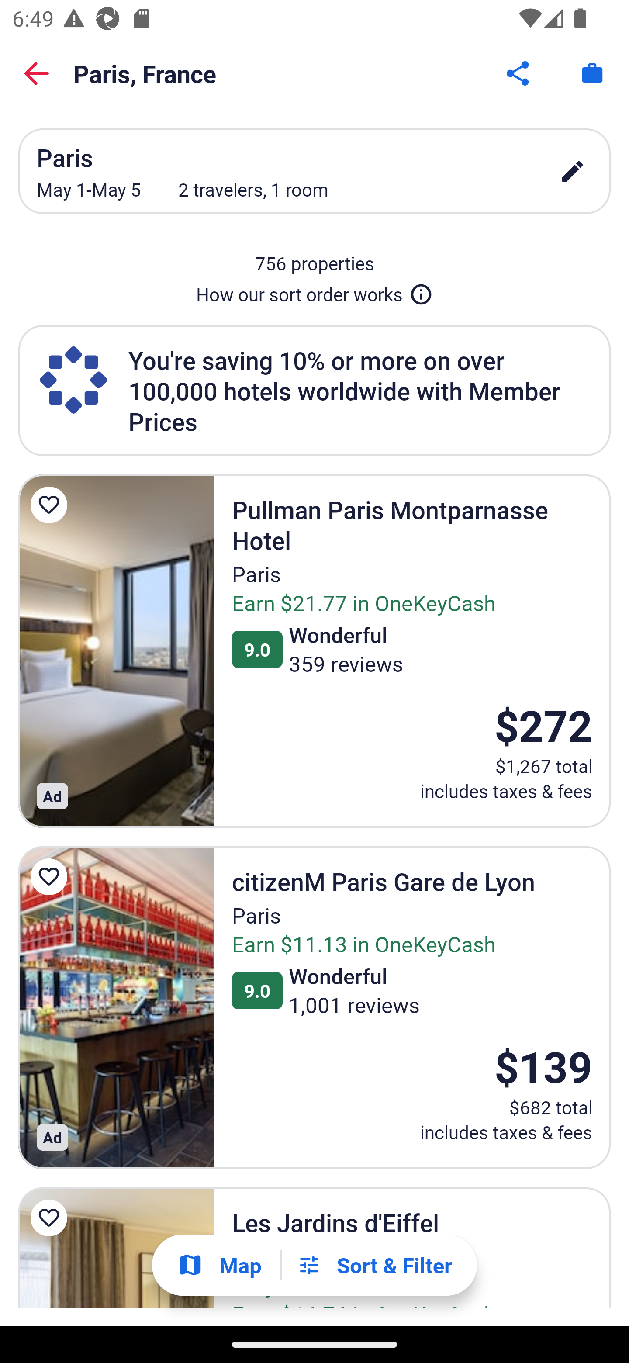 The width and height of the screenshot is (629, 1363). Describe the element at coordinates (314, 171) in the screenshot. I see `Paris May 1-May 5 2 travelers, 1 room edit` at that location.